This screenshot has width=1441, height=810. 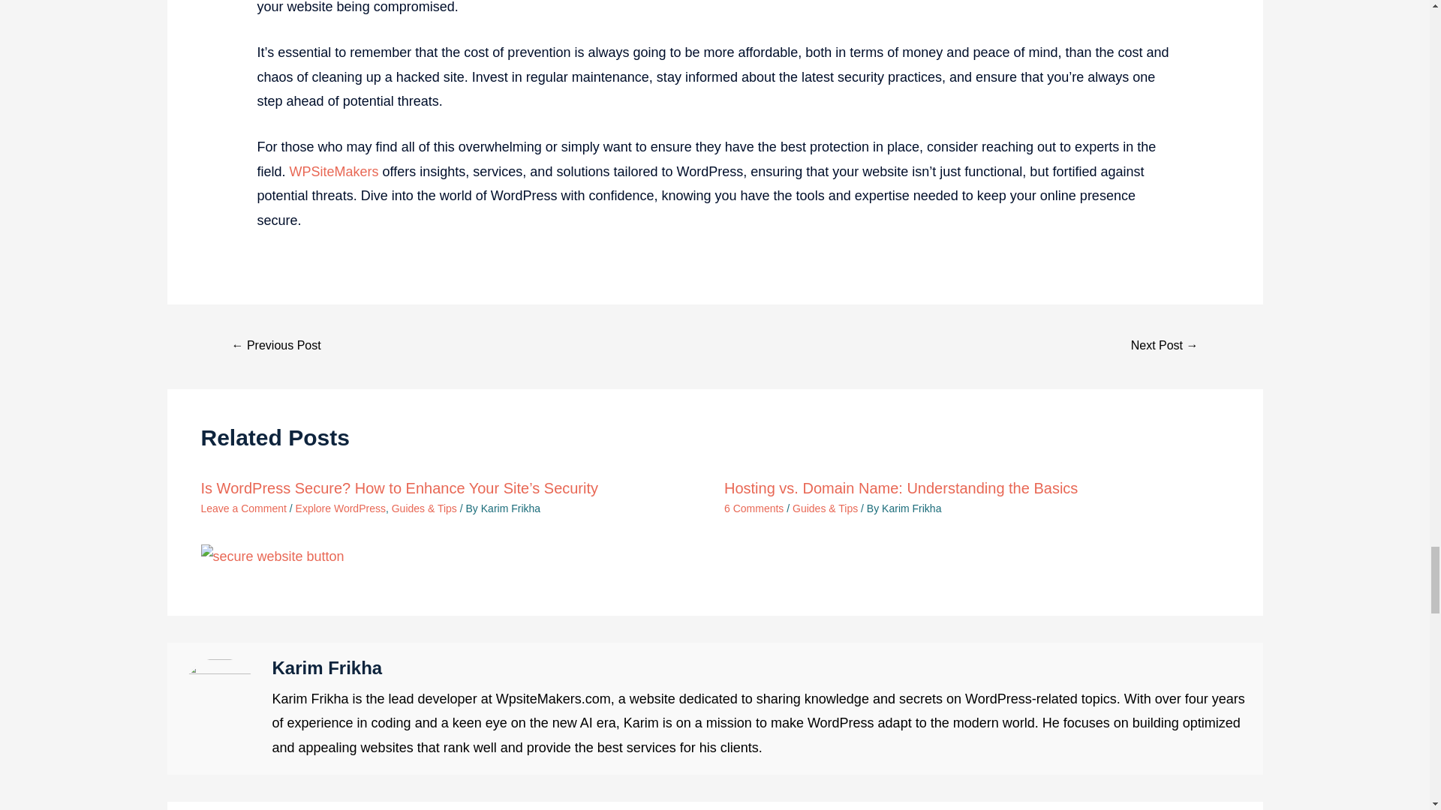 What do you see at coordinates (341, 508) in the screenshot?
I see `Explore WordPress` at bounding box center [341, 508].